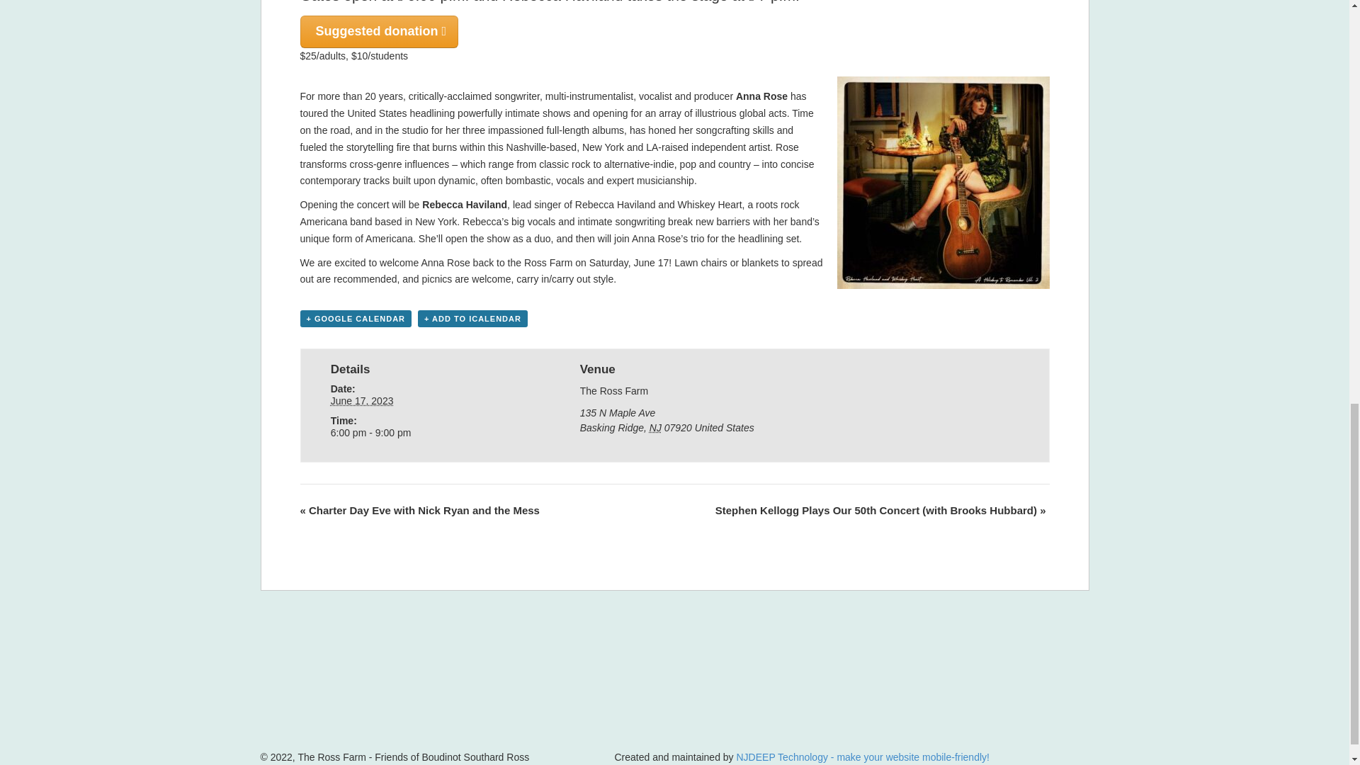  Describe the element at coordinates (425, 433) in the screenshot. I see `2023-06-17` at that location.